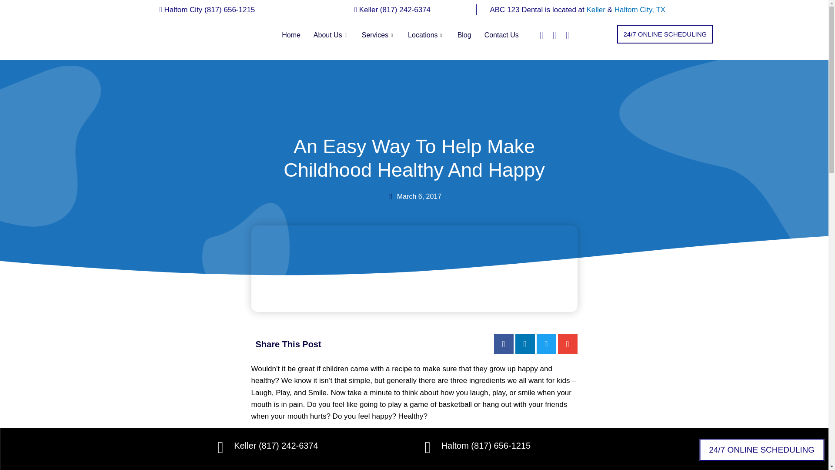 This screenshot has height=470, width=835. What do you see at coordinates (501, 35) in the screenshot?
I see `Contact Us` at bounding box center [501, 35].